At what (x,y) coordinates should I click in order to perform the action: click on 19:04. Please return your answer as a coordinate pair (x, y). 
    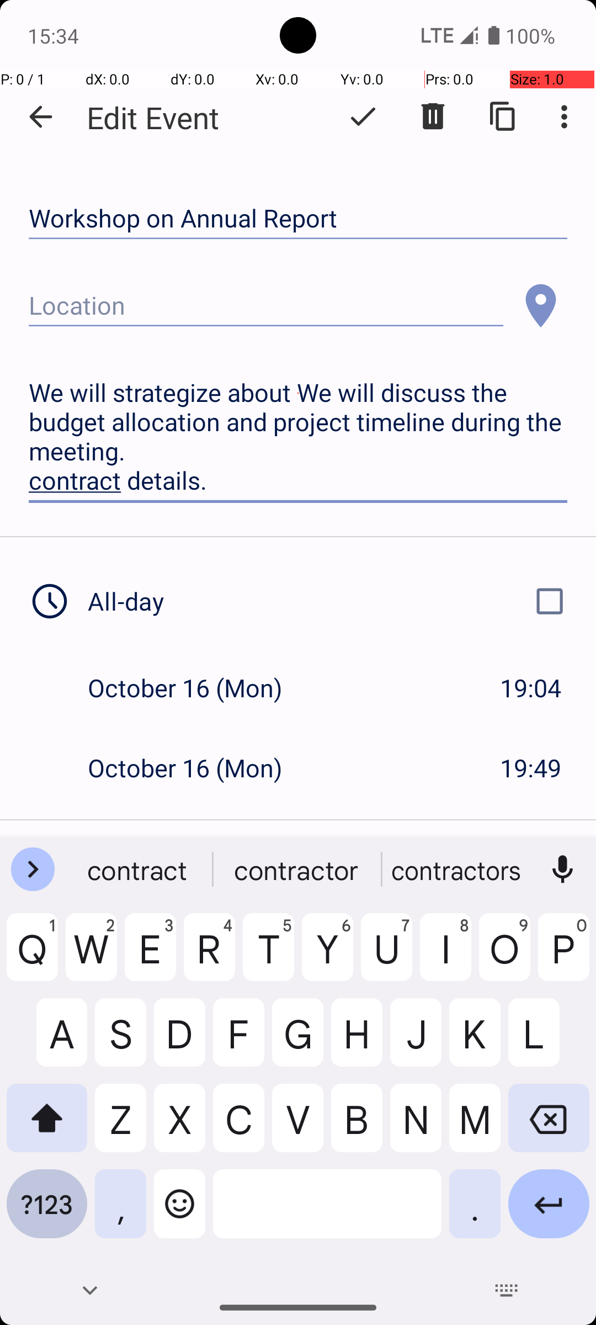
    Looking at the image, I should click on (531, 688).